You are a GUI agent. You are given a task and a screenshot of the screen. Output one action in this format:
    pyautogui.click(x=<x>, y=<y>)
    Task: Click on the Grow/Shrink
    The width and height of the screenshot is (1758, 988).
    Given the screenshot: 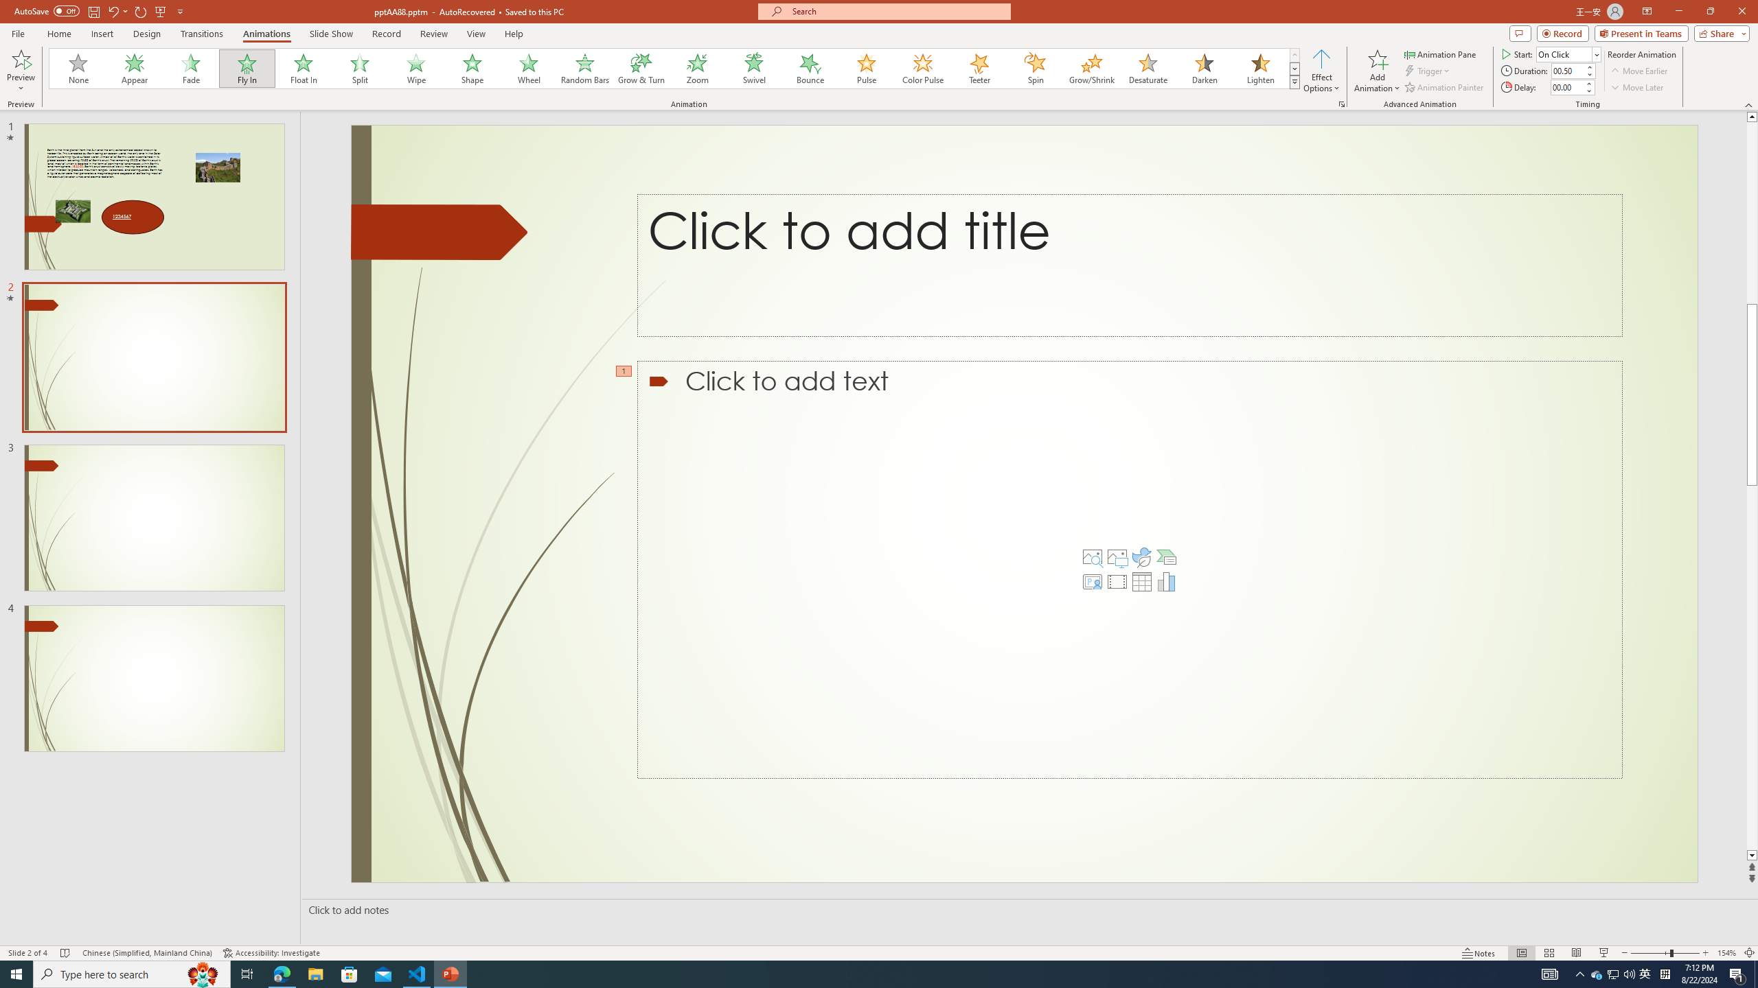 What is the action you would take?
    pyautogui.click(x=1091, y=69)
    